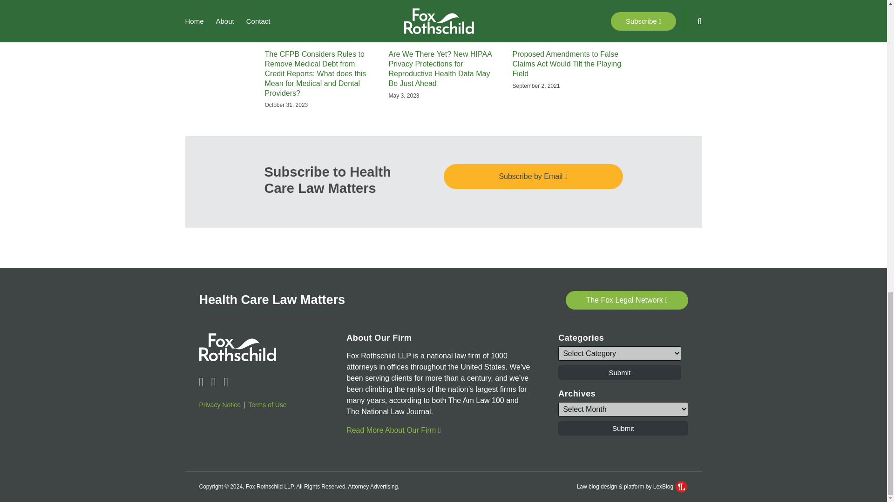 This screenshot has height=502, width=894. Describe the element at coordinates (220, 404) in the screenshot. I see `Privacy Notice` at that location.